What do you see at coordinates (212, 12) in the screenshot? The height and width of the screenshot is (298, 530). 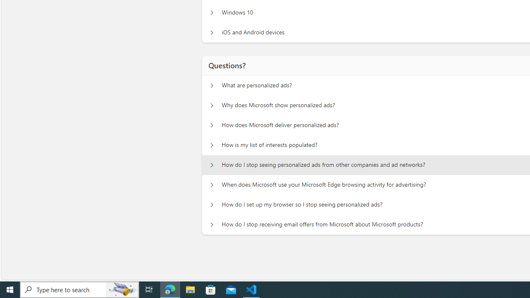 I see `Manage personalized ads on your device Windows 10` at bounding box center [212, 12].